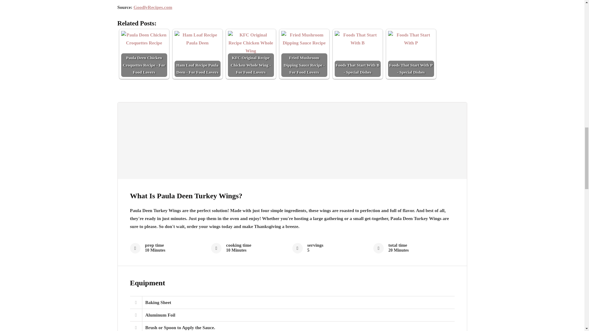 Image resolution: width=589 pixels, height=331 pixels. Describe the element at coordinates (197, 54) in the screenshot. I see `Ham Loaf Recipe Paula Deen - For Food Lovers` at that location.